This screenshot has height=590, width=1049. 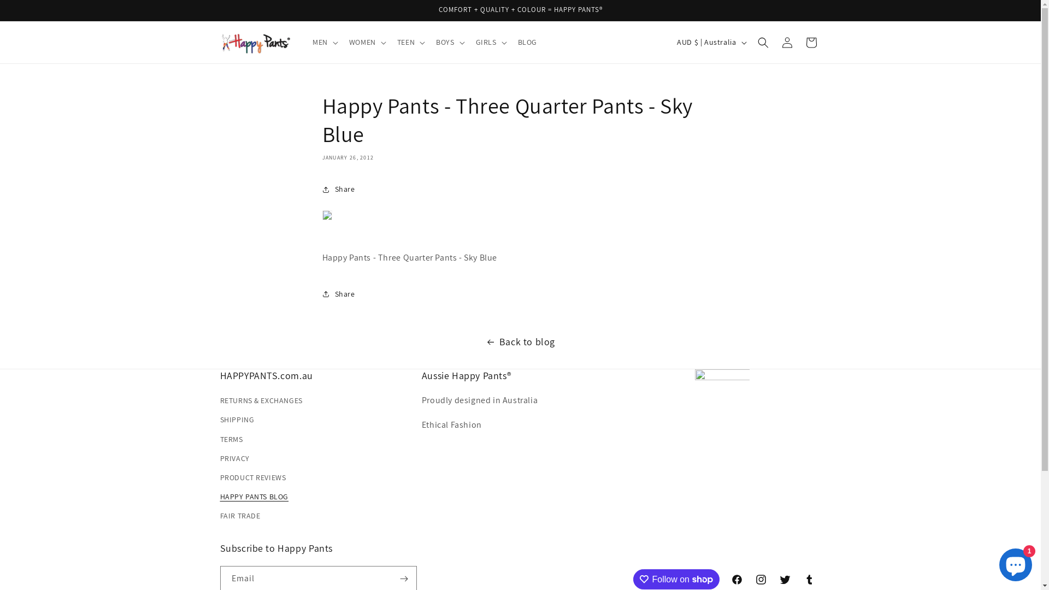 I want to click on RETURNS & EXCHANGES, so click(x=261, y=402).